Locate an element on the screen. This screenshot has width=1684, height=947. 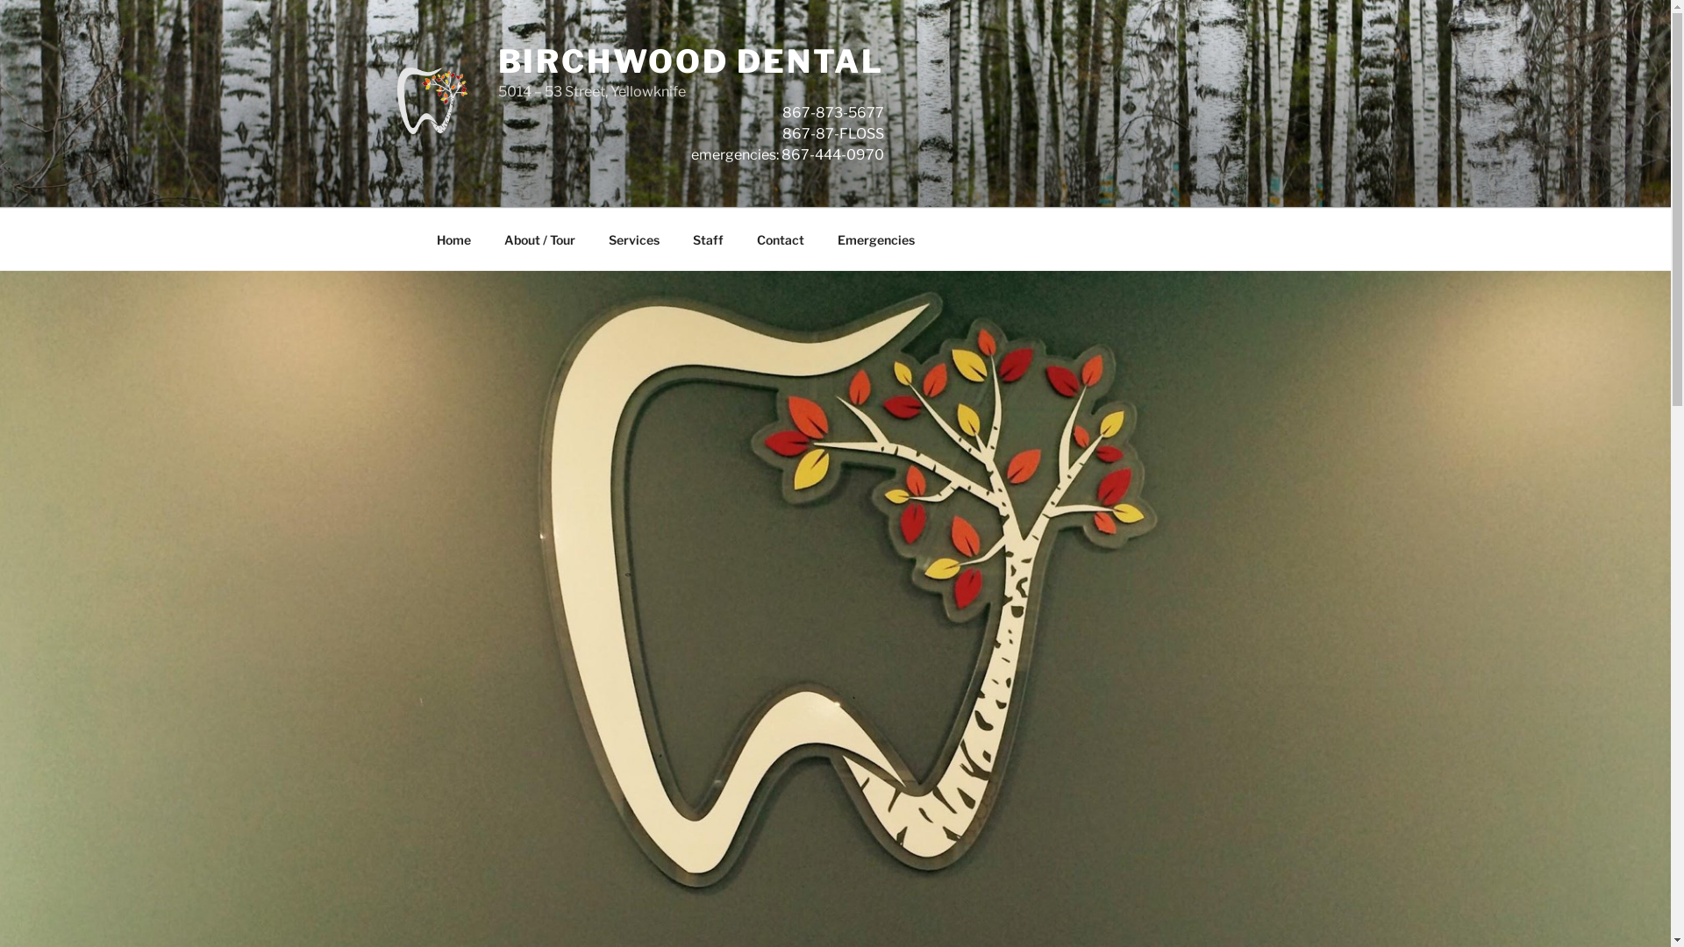
BIRCHWOOD DENTAL is located at coordinates (691, 61).